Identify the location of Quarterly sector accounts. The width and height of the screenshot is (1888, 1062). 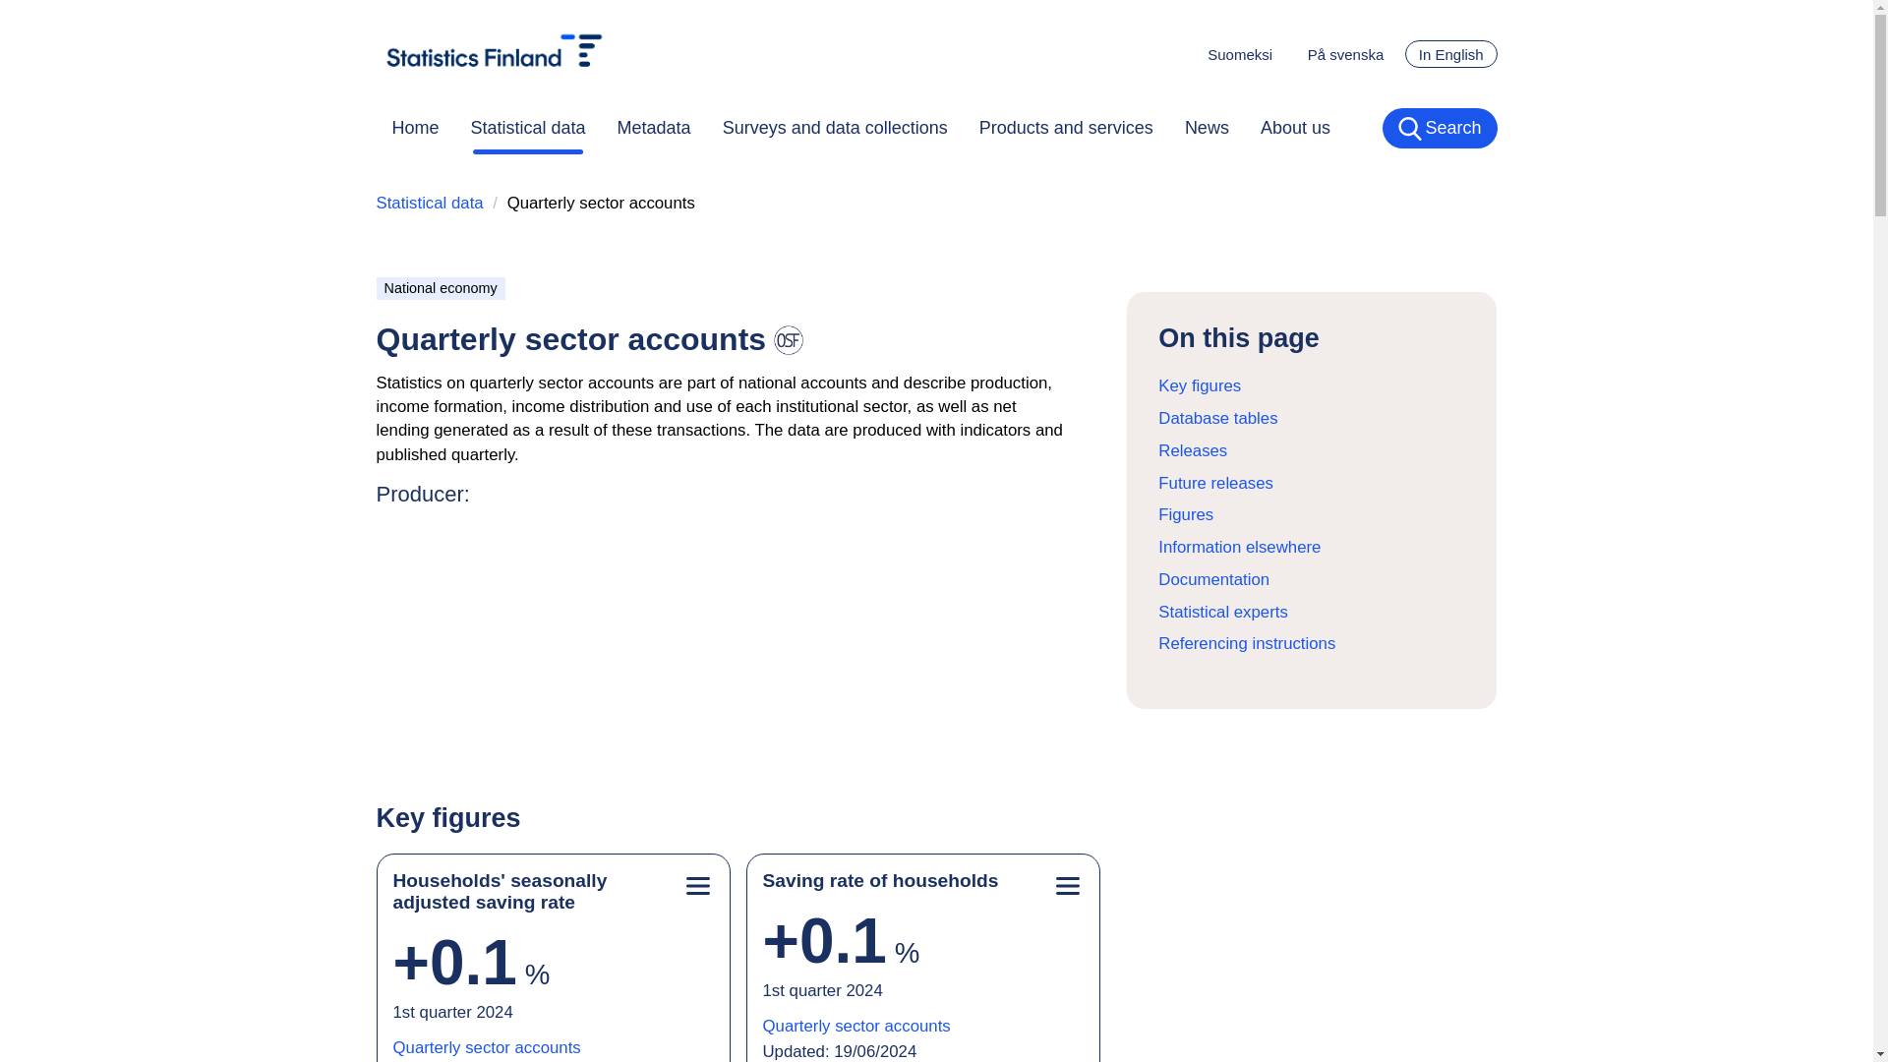
(487, 1050).